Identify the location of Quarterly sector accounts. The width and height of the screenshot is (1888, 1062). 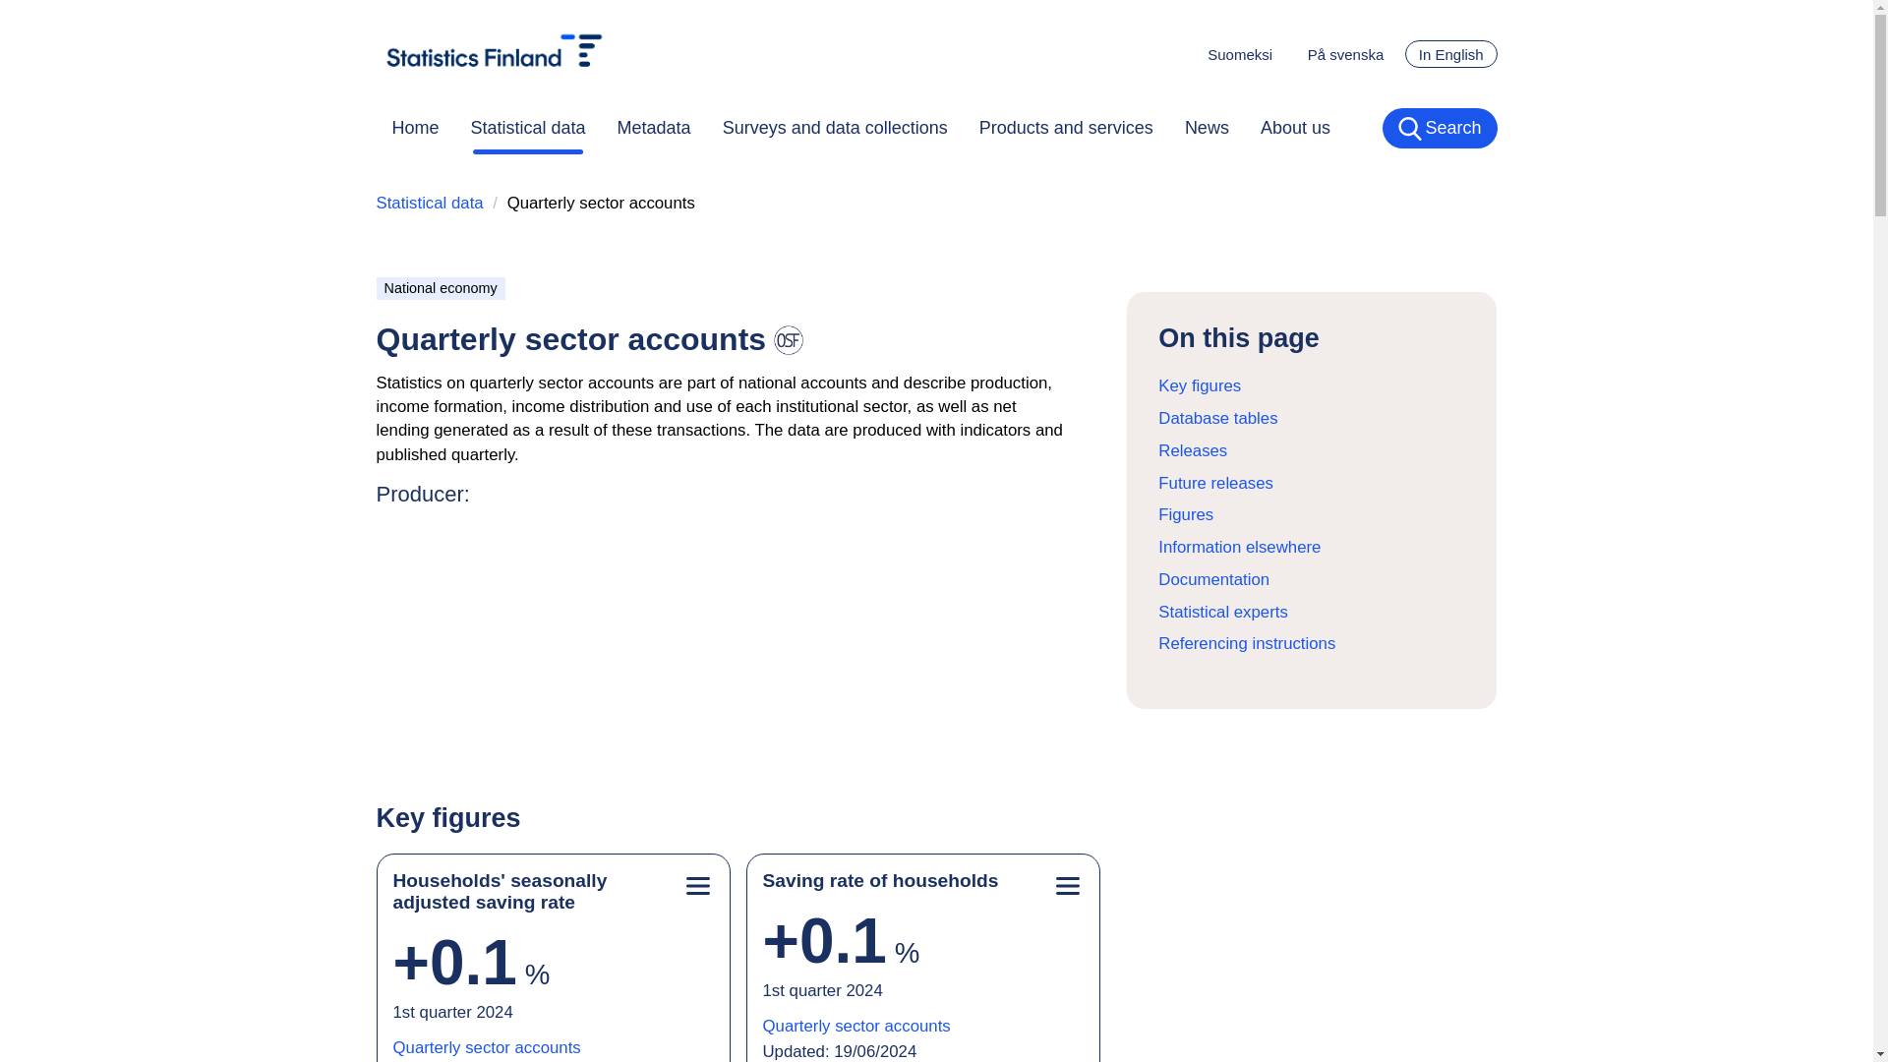
(487, 1050).